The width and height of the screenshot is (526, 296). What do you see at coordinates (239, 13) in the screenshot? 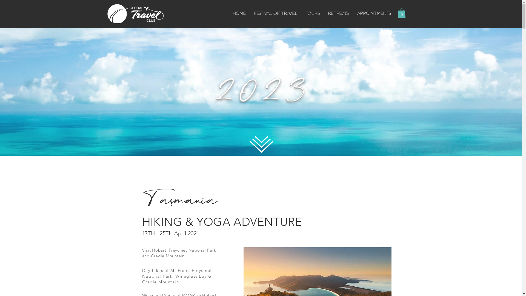
I see `HOME` at bounding box center [239, 13].